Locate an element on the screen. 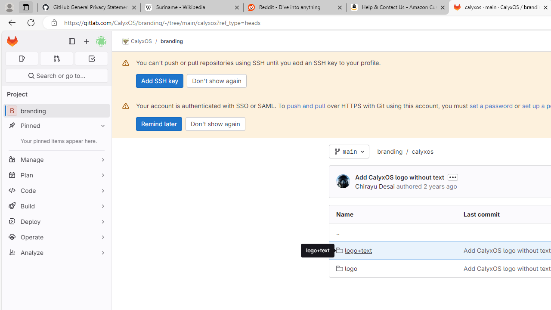  Plan is located at coordinates (56, 175).